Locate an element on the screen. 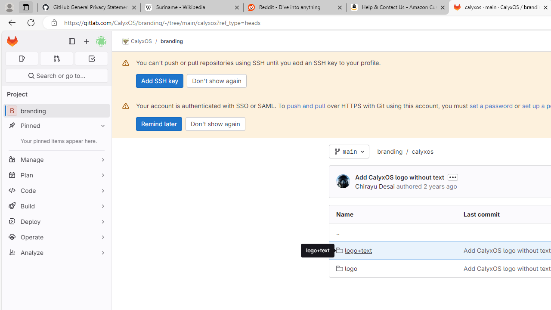  Plan is located at coordinates (56, 175).